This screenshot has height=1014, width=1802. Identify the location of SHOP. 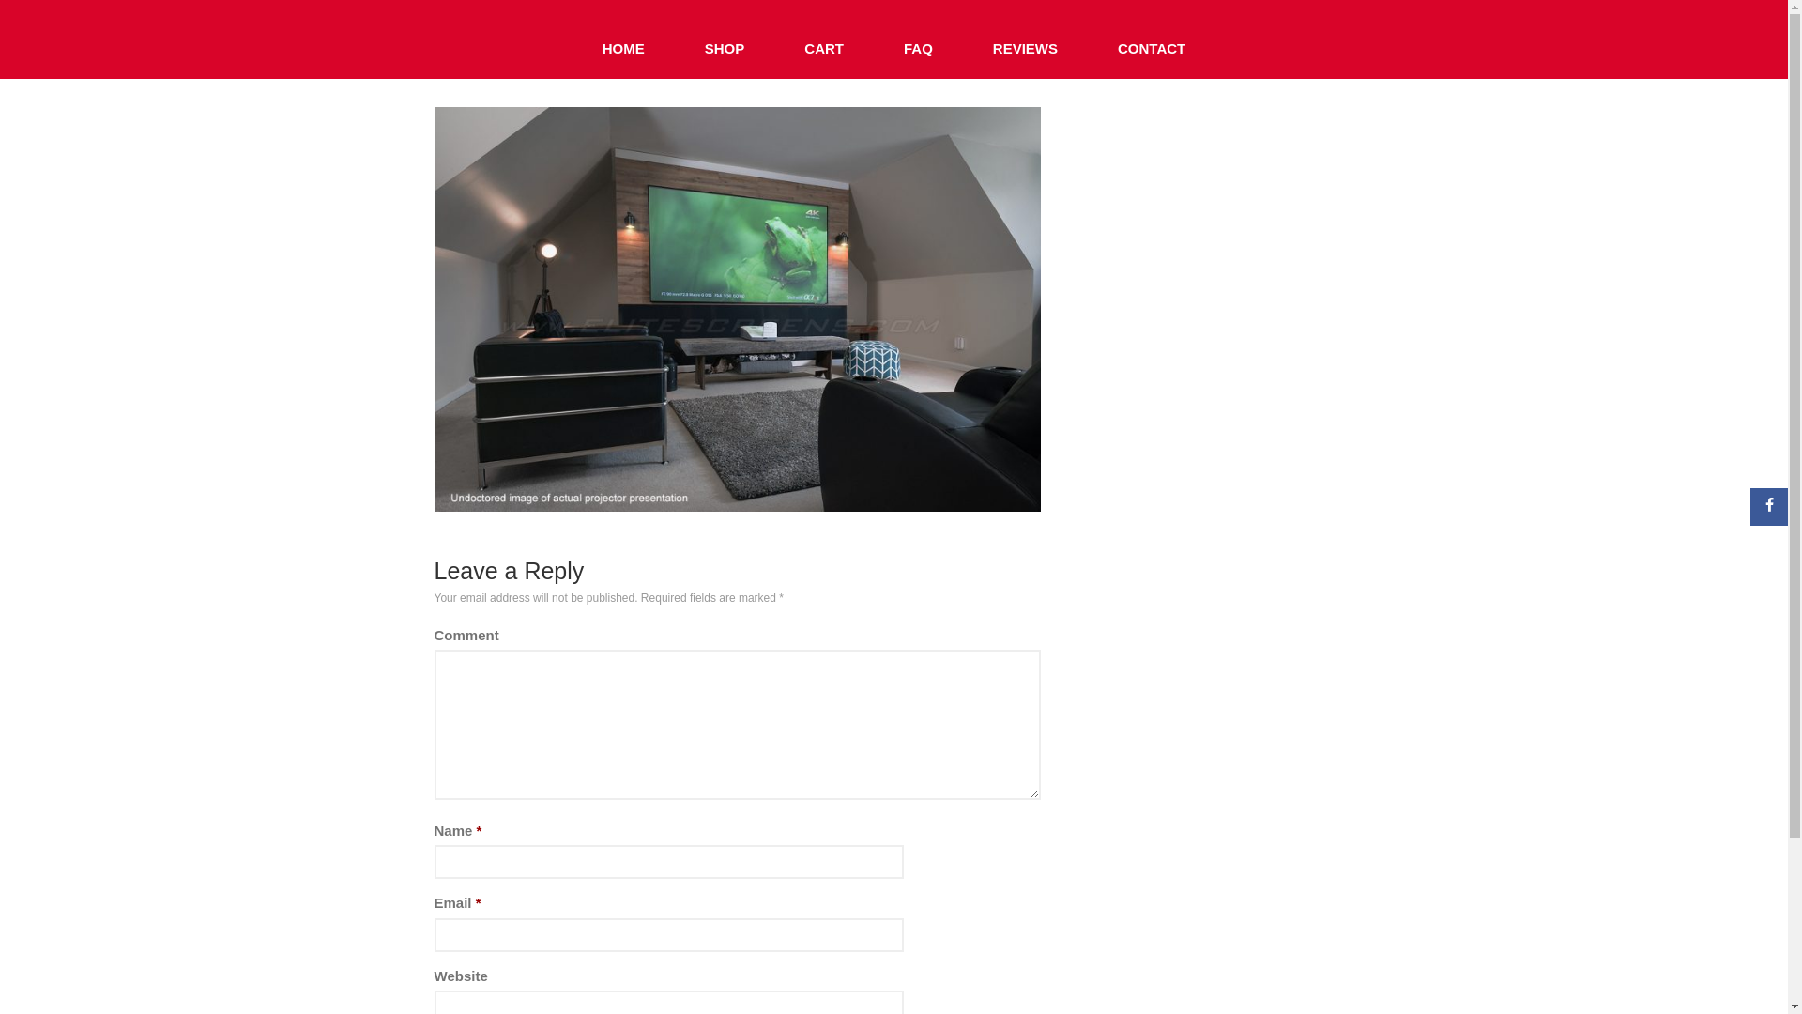
(725, 49).